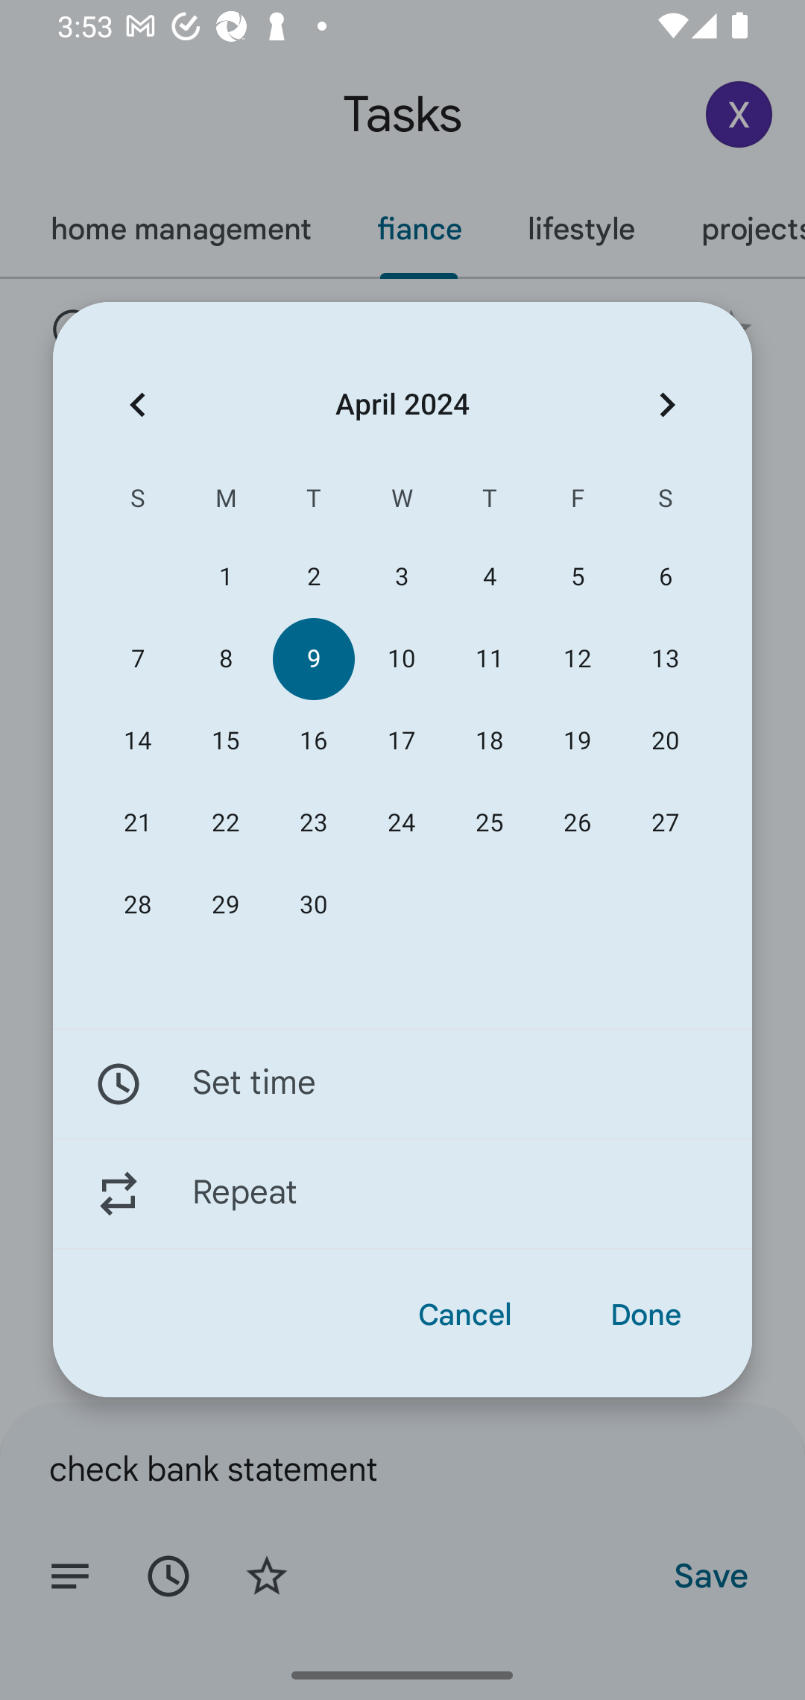 The width and height of the screenshot is (805, 1700). What do you see at coordinates (225, 905) in the screenshot?
I see `29 29 April 2024` at bounding box center [225, 905].